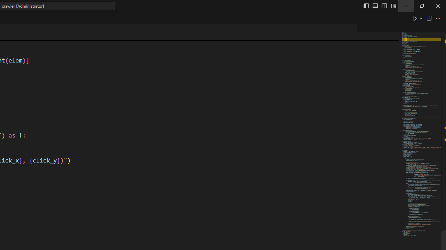 This screenshot has width=446, height=250. Describe the element at coordinates (438, 18) in the screenshot. I see `More Actions...` at that location.